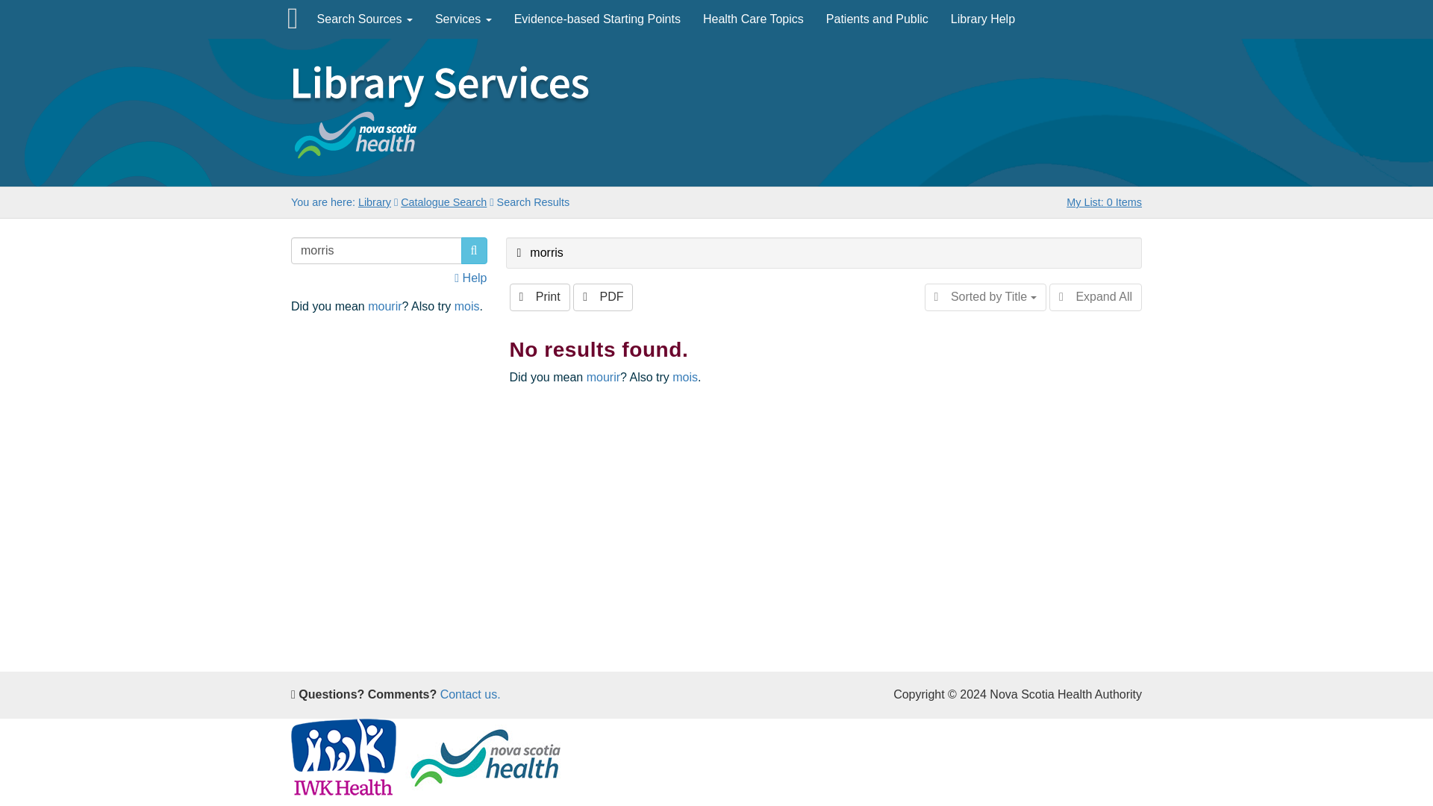 Image resolution: width=1433 pixels, height=806 pixels. I want to click on Services, so click(463, 19).